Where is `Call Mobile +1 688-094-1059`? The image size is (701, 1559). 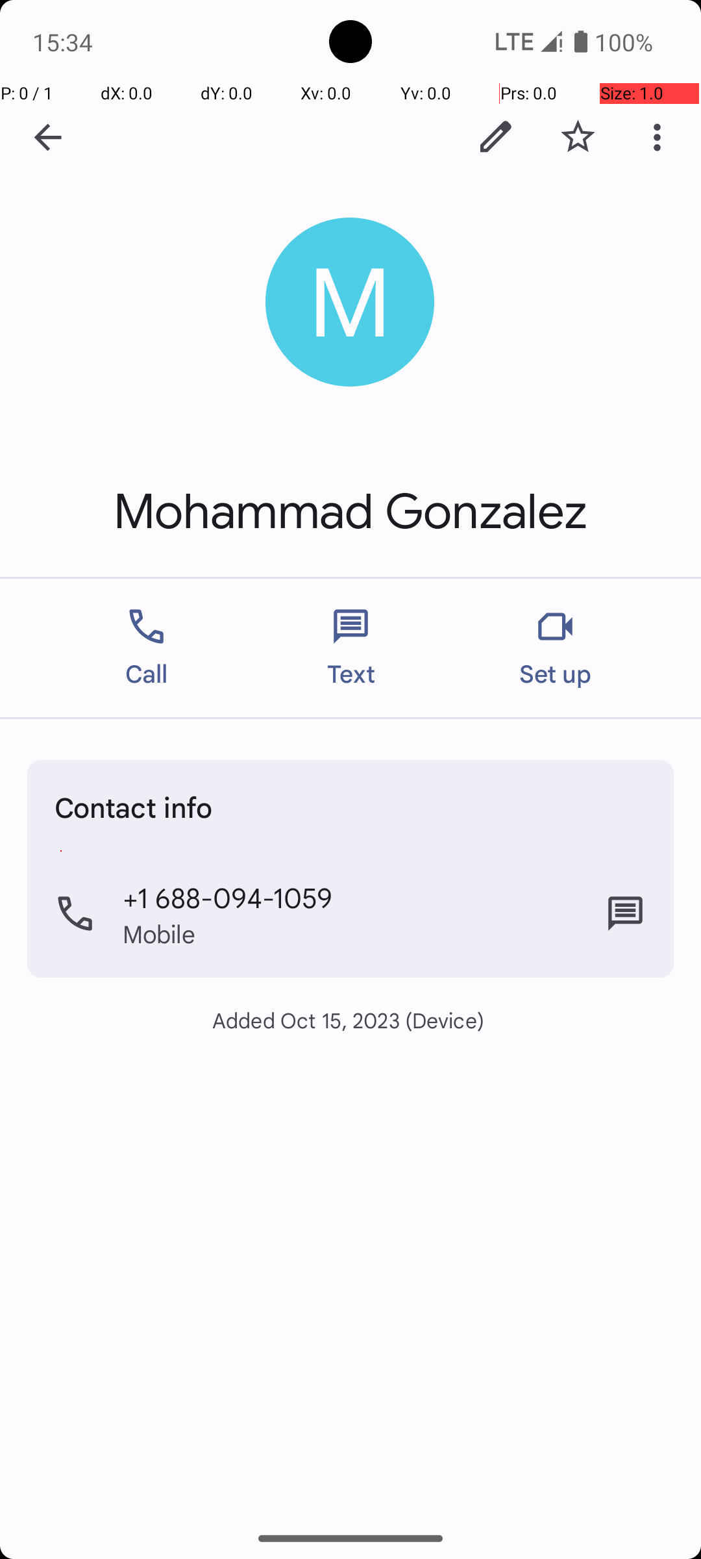
Call Mobile +1 688-094-1059 is located at coordinates (350, 914).